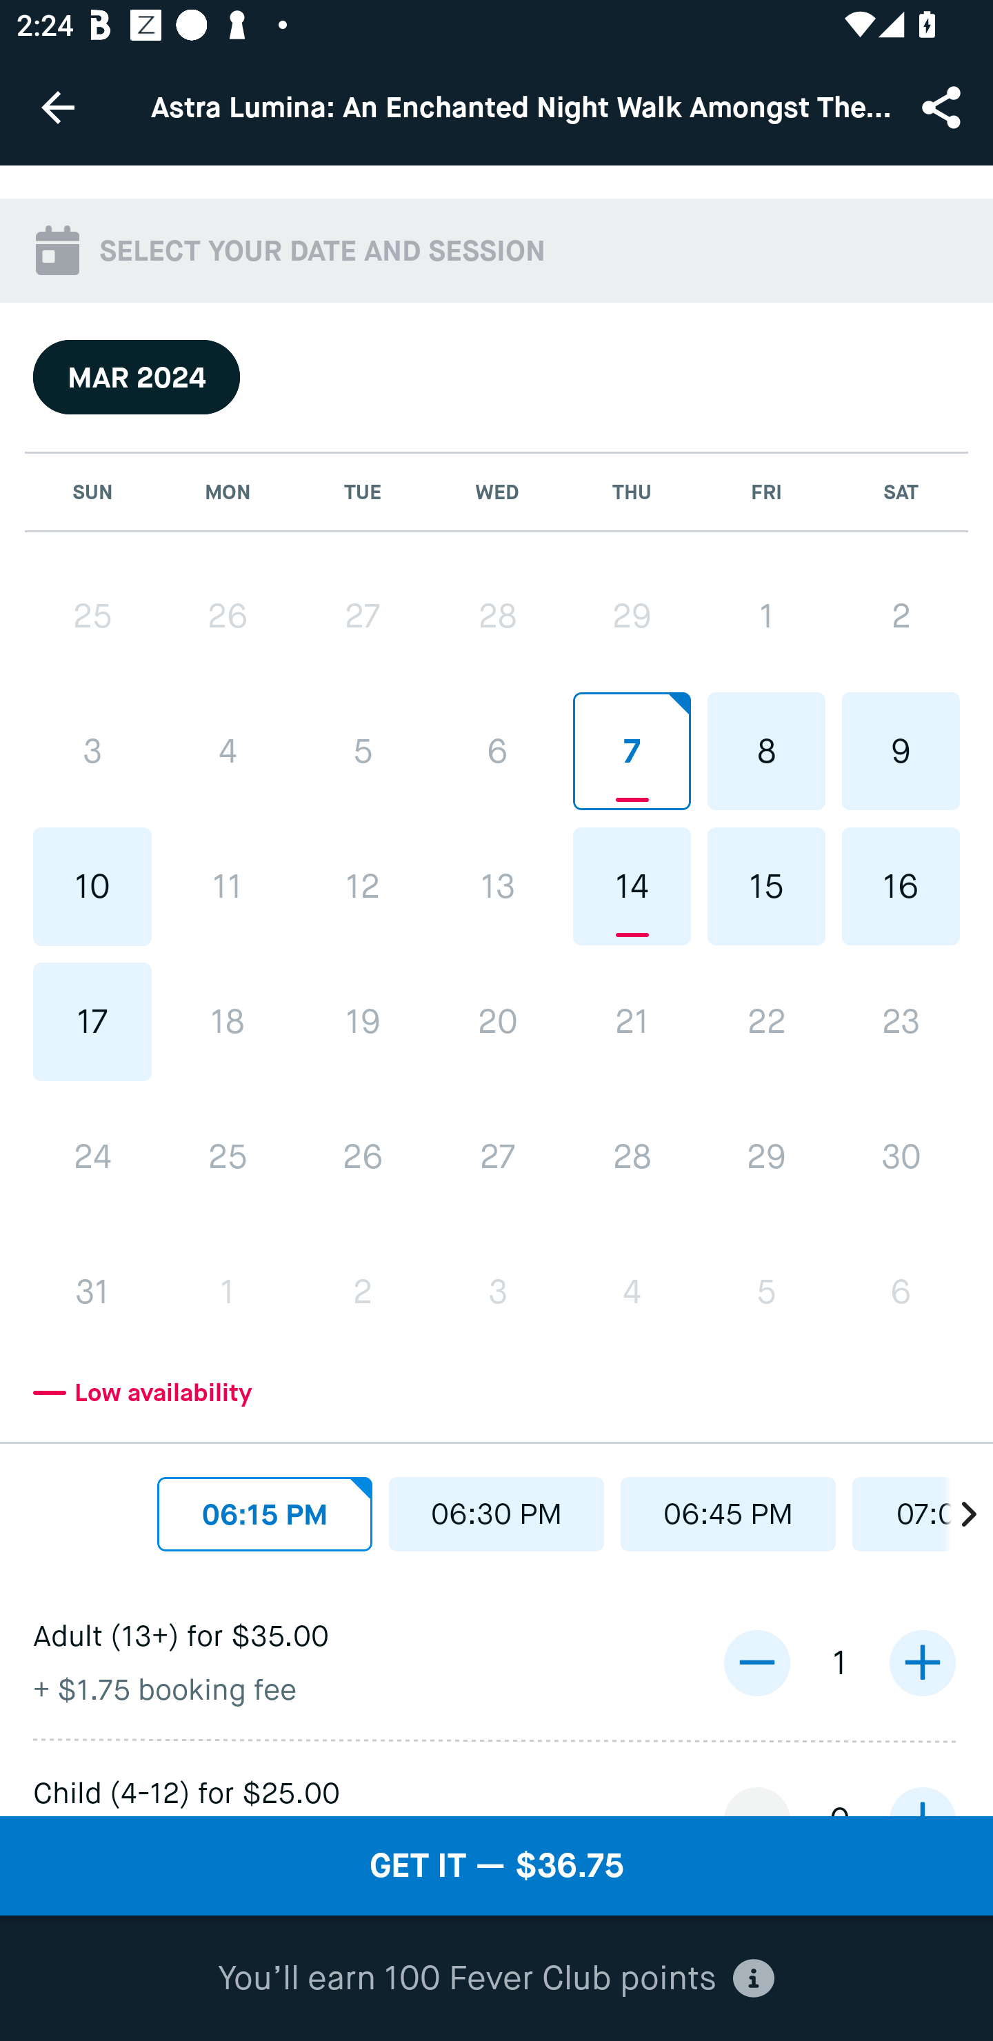  Describe the element at coordinates (363, 616) in the screenshot. I see `27` at that location.